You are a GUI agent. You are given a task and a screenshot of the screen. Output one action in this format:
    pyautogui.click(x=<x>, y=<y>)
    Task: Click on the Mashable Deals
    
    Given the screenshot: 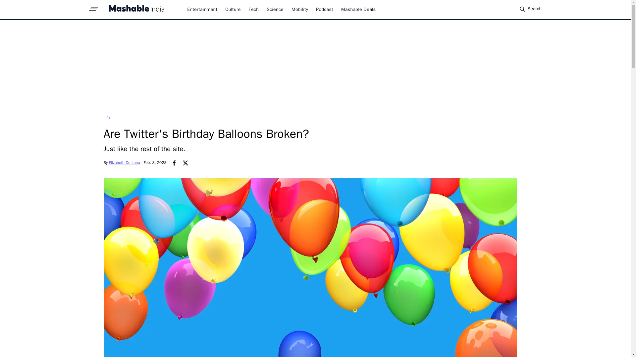 What is the action you would take?
    pyautogui.click(x=358, y=9)
    